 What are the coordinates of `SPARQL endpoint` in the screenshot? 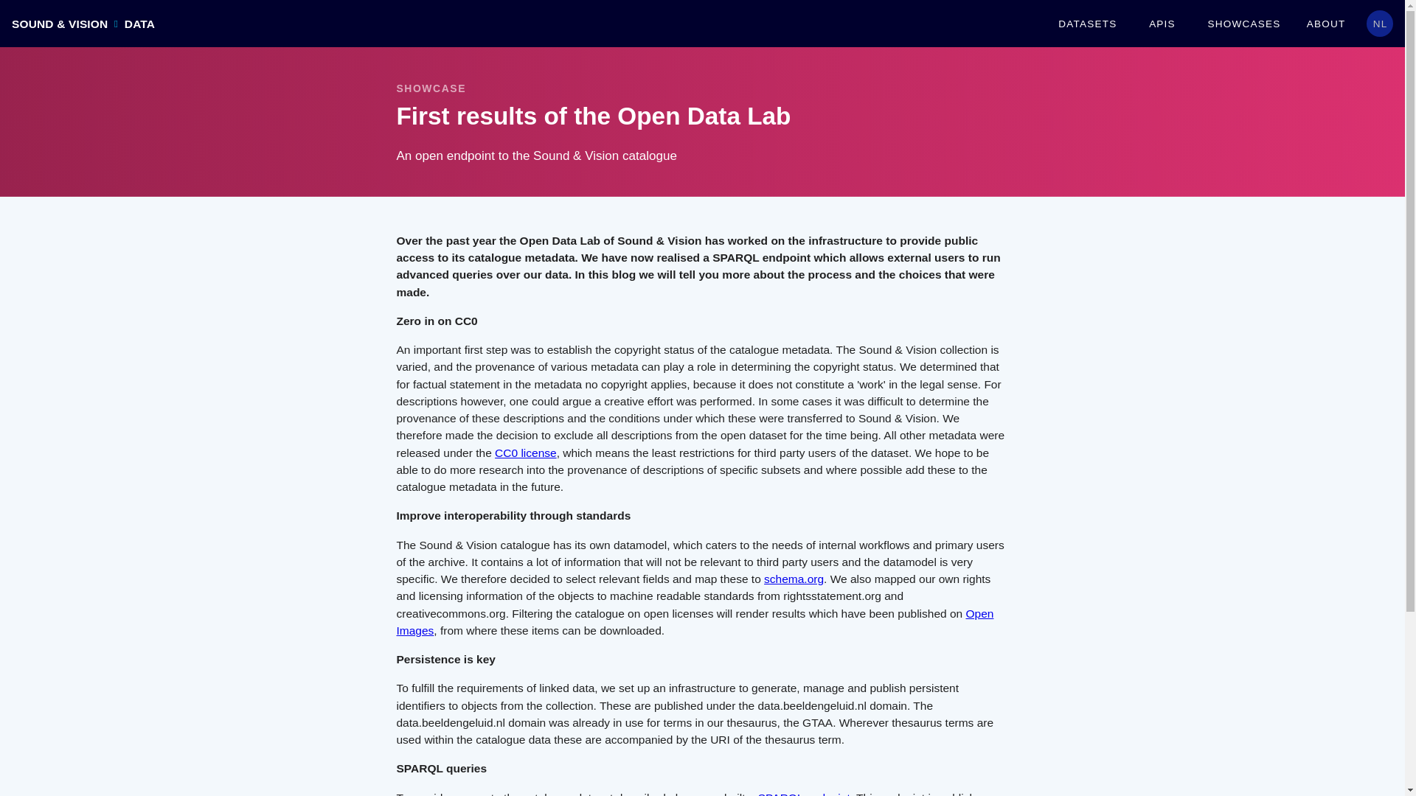 It's located at (804, 793).